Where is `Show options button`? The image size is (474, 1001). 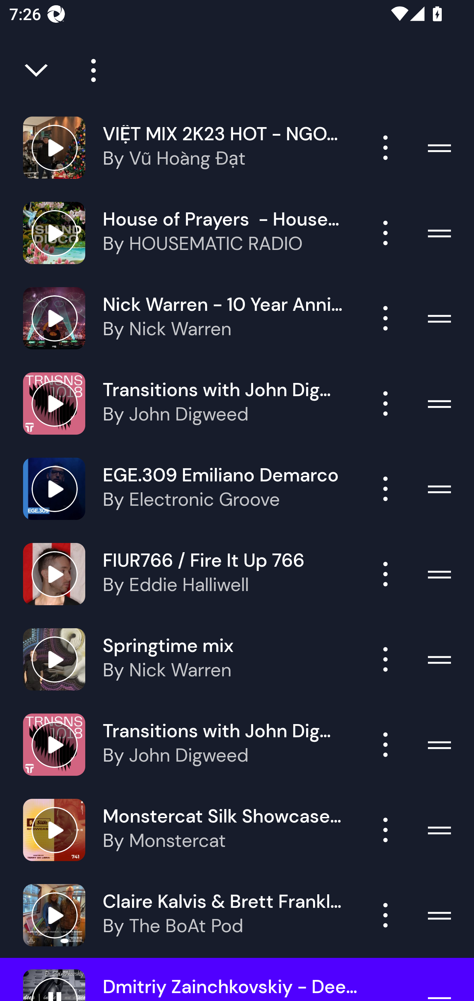 Show options button is located at coordinates (385, 318).